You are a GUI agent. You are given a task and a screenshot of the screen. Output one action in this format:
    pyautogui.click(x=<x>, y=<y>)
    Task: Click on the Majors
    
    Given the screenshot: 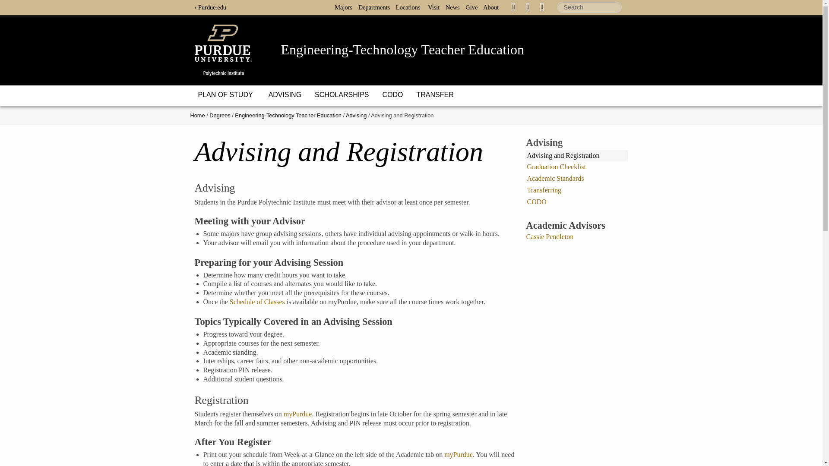 What is the action you would take?
    pyautogui.click(x=345, y=7)
    